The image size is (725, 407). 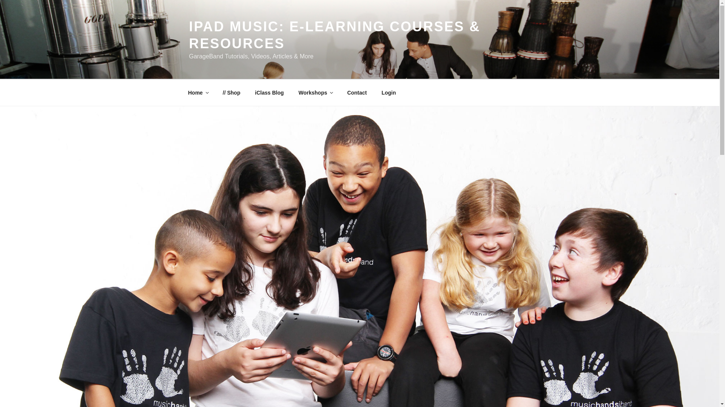 I want to click on Workshops, so click(x=316, y=93).